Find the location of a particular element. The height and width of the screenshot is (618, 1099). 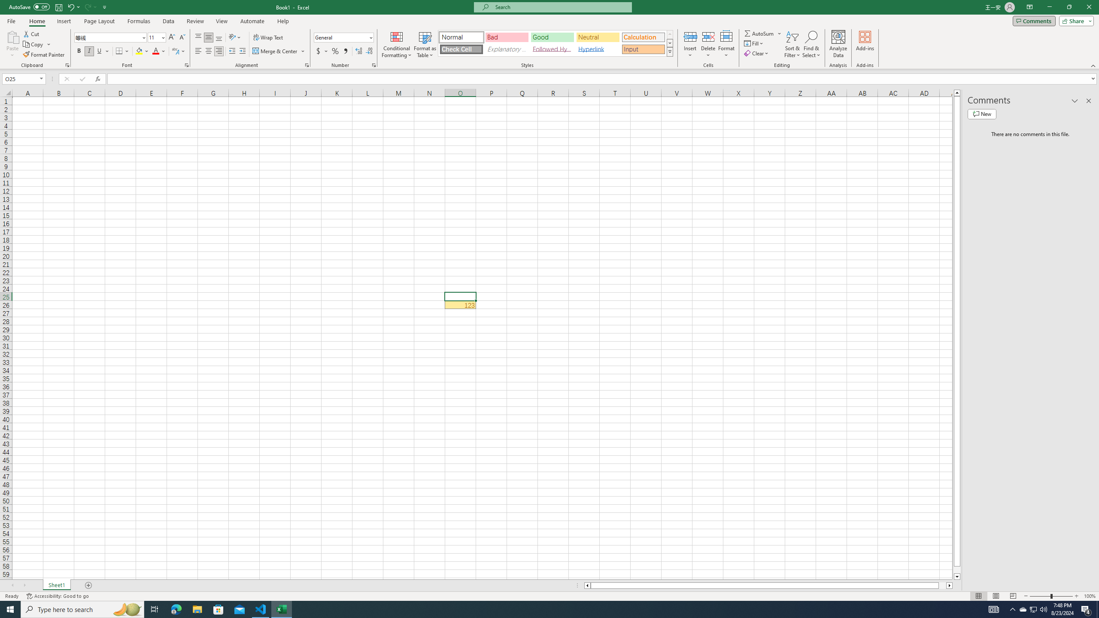

Middle Align is located at coordinates (209, 38).